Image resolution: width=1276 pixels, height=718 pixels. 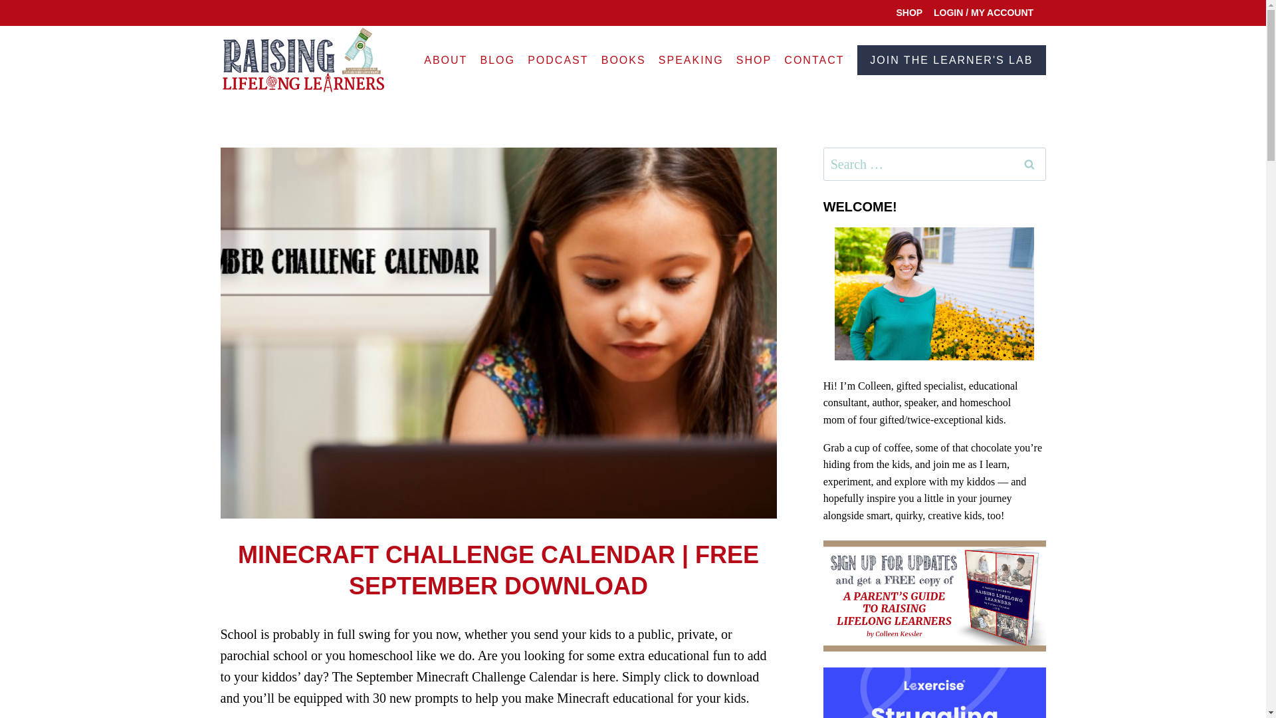 I want to click on BOOKS, so click(x=623, y=60).